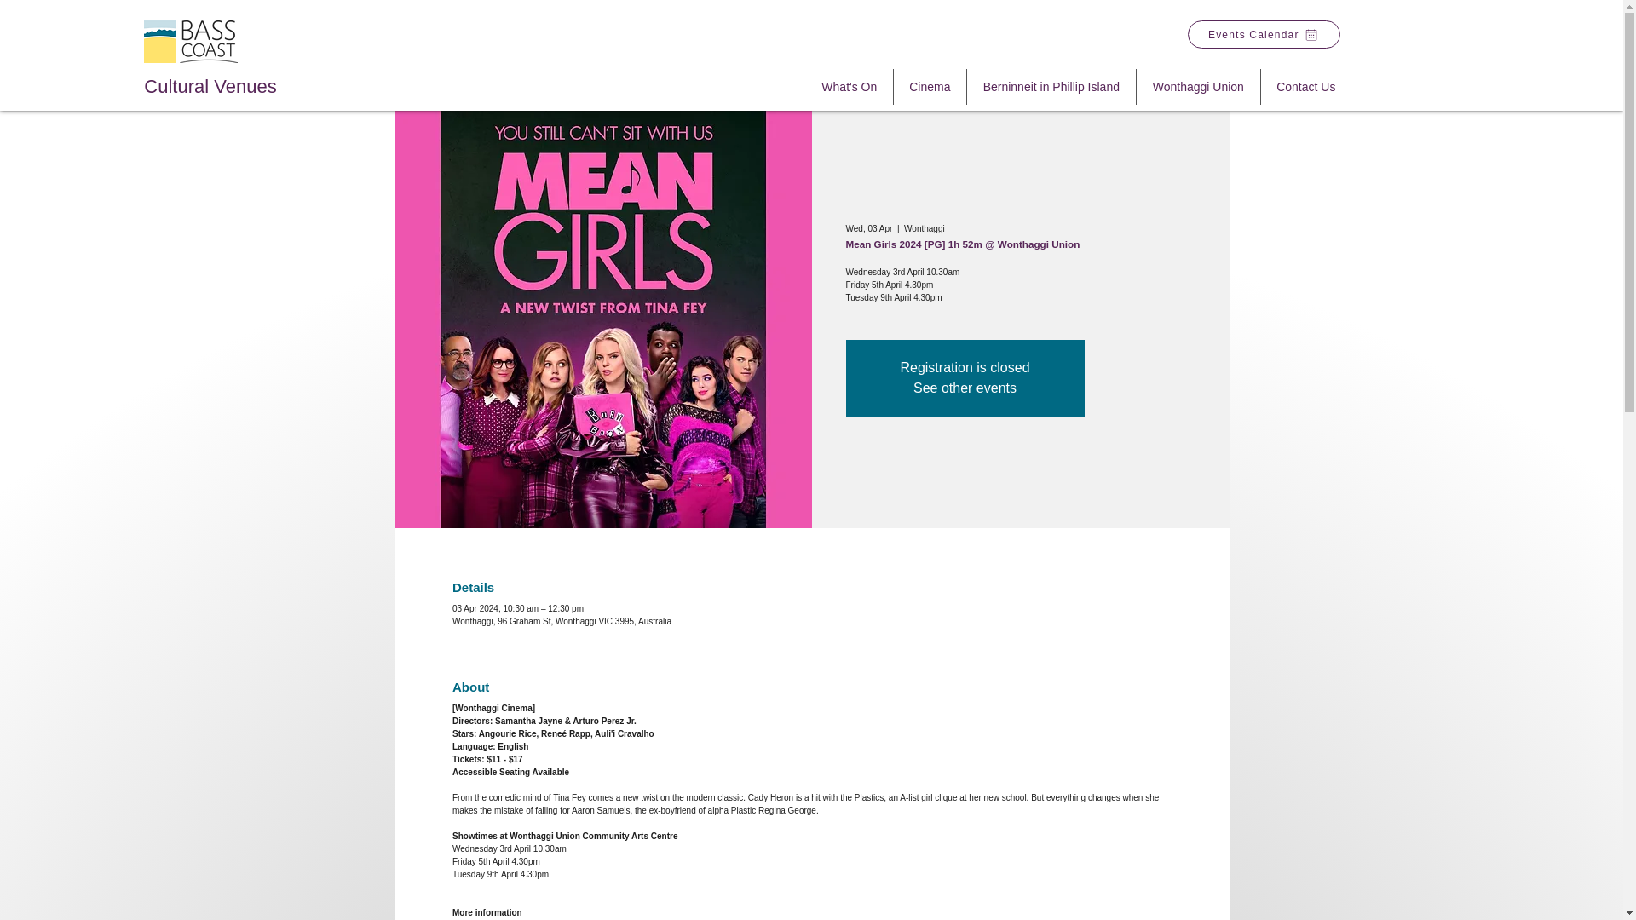 The image size is (1636, 920). I want to click on Cultural Venues, so click(210, 86).